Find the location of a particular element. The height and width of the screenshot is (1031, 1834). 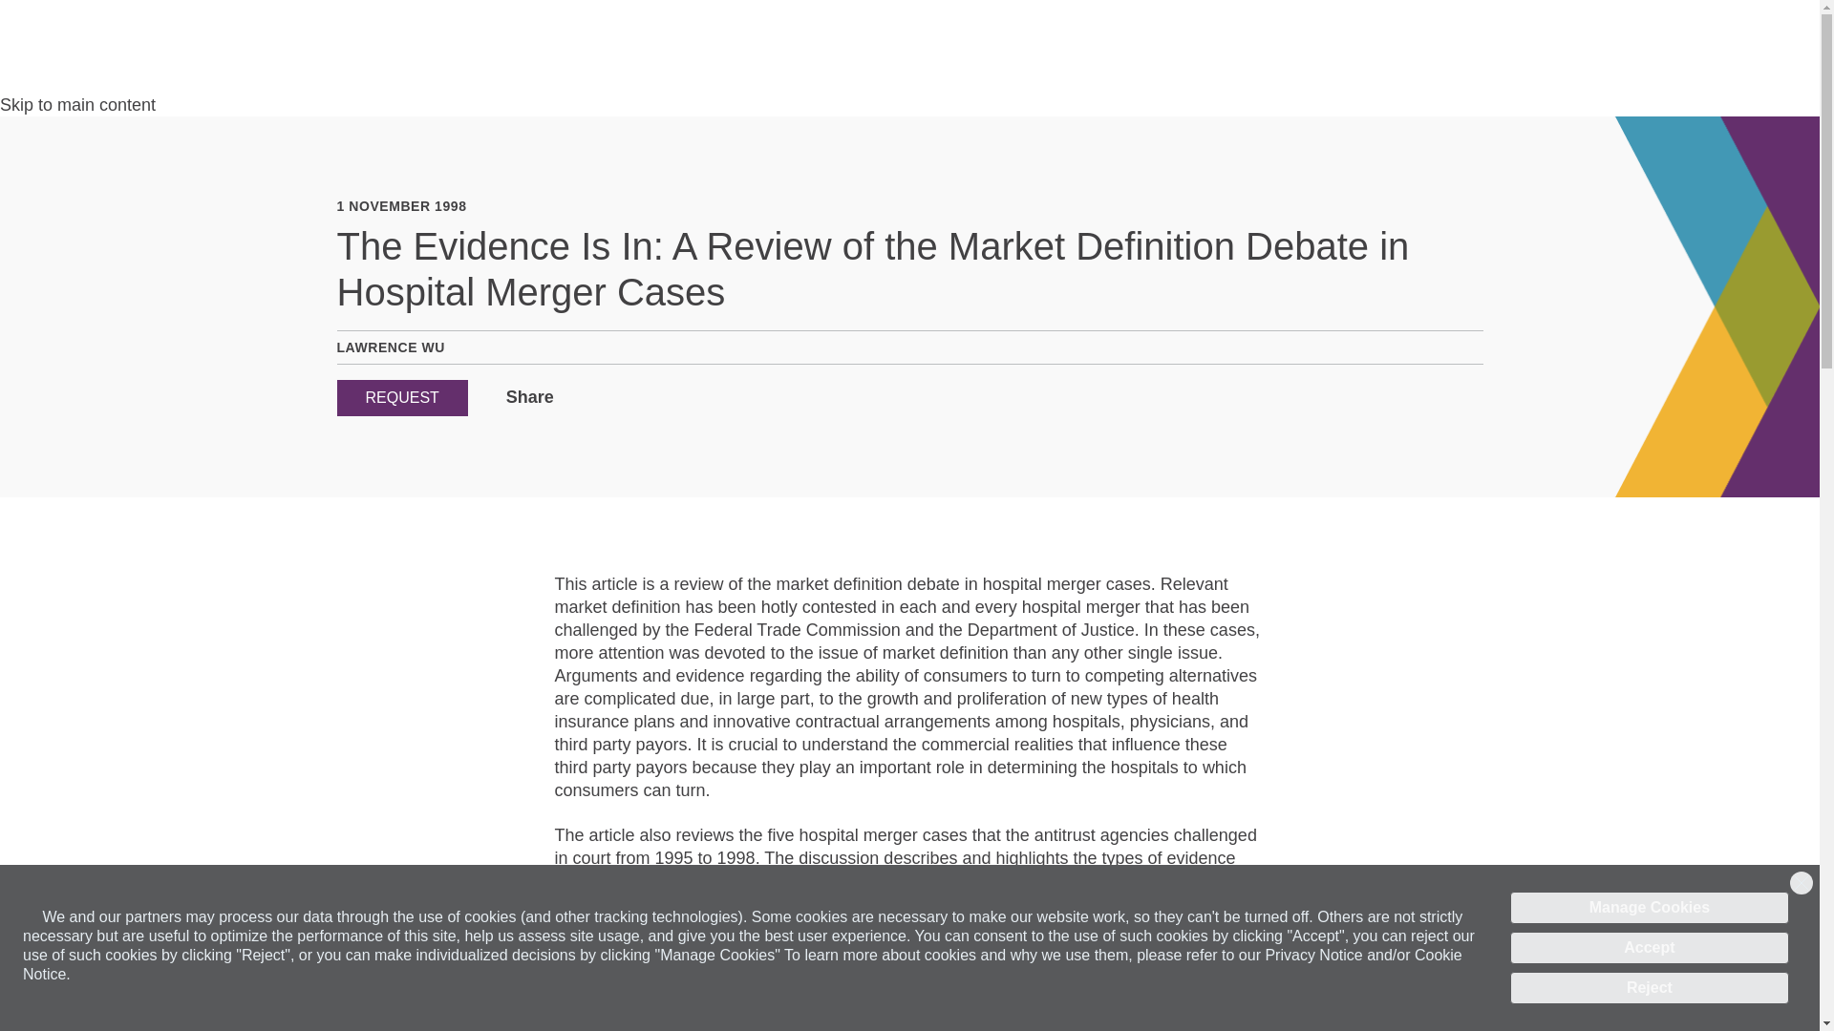

copy is located at coordinates (652, 398).